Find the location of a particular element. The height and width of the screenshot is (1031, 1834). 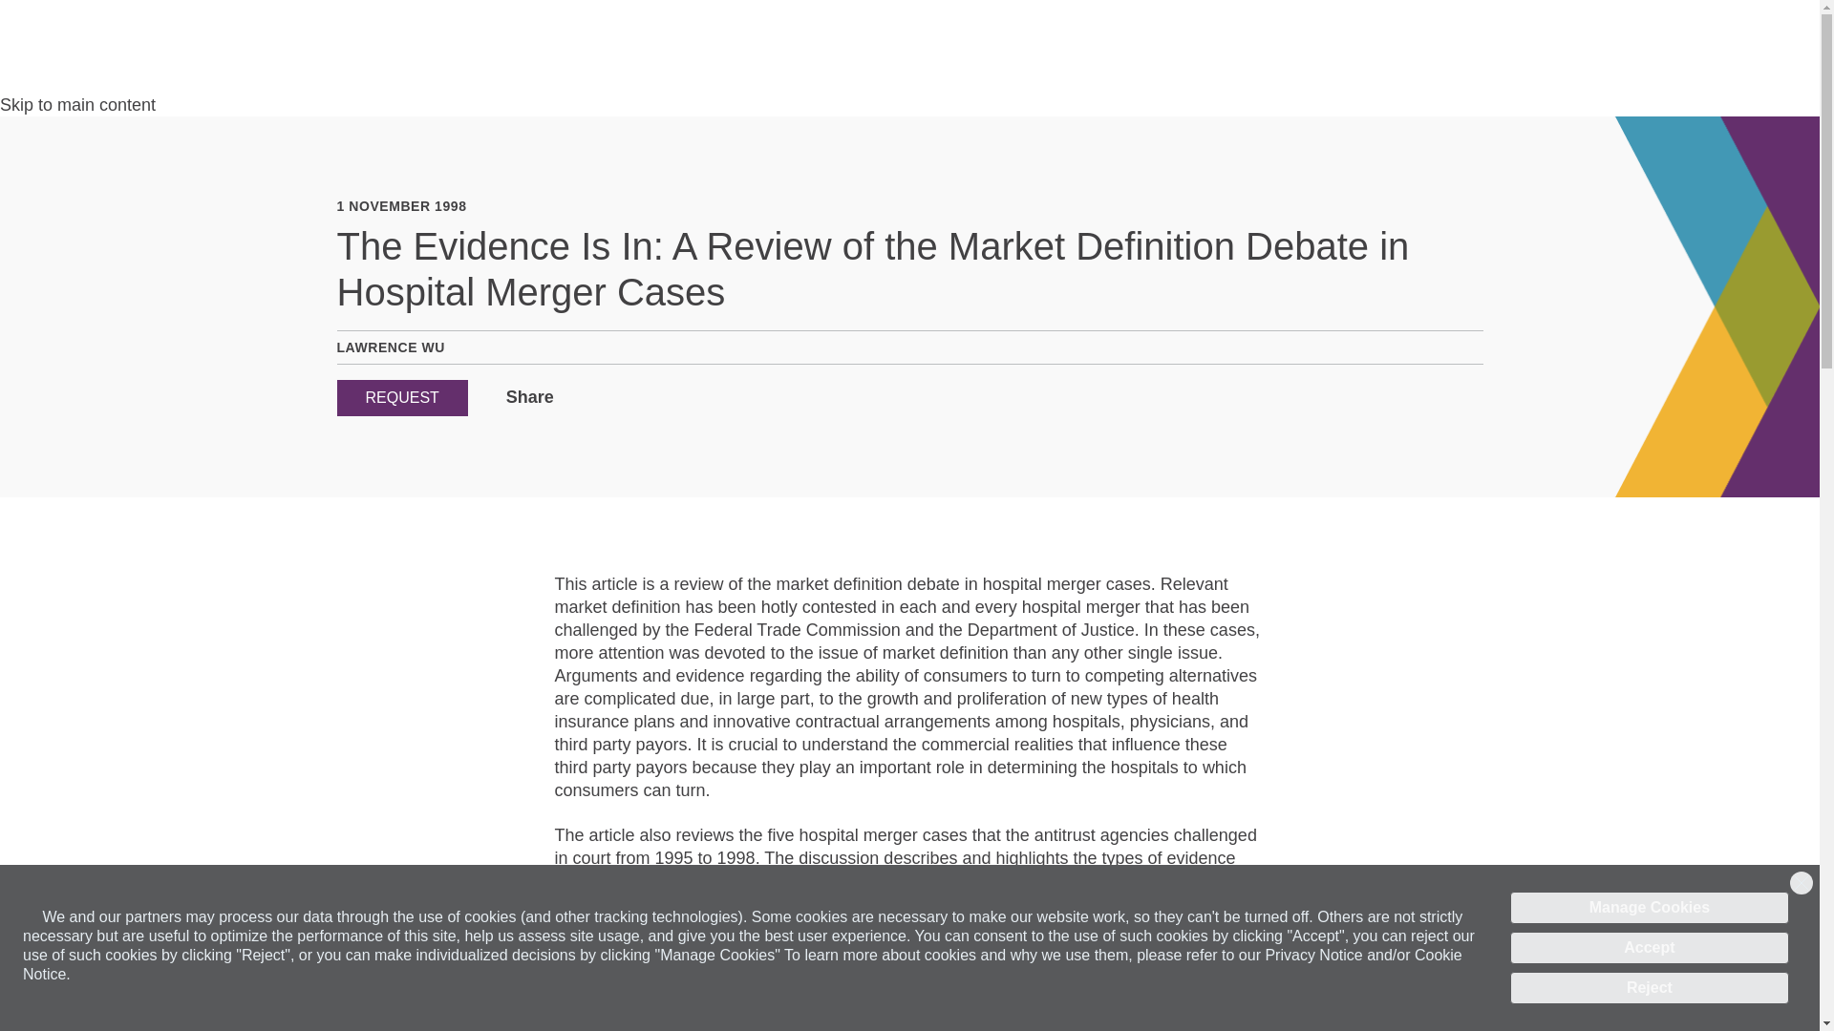

copy is located at coordinates (652, 398).